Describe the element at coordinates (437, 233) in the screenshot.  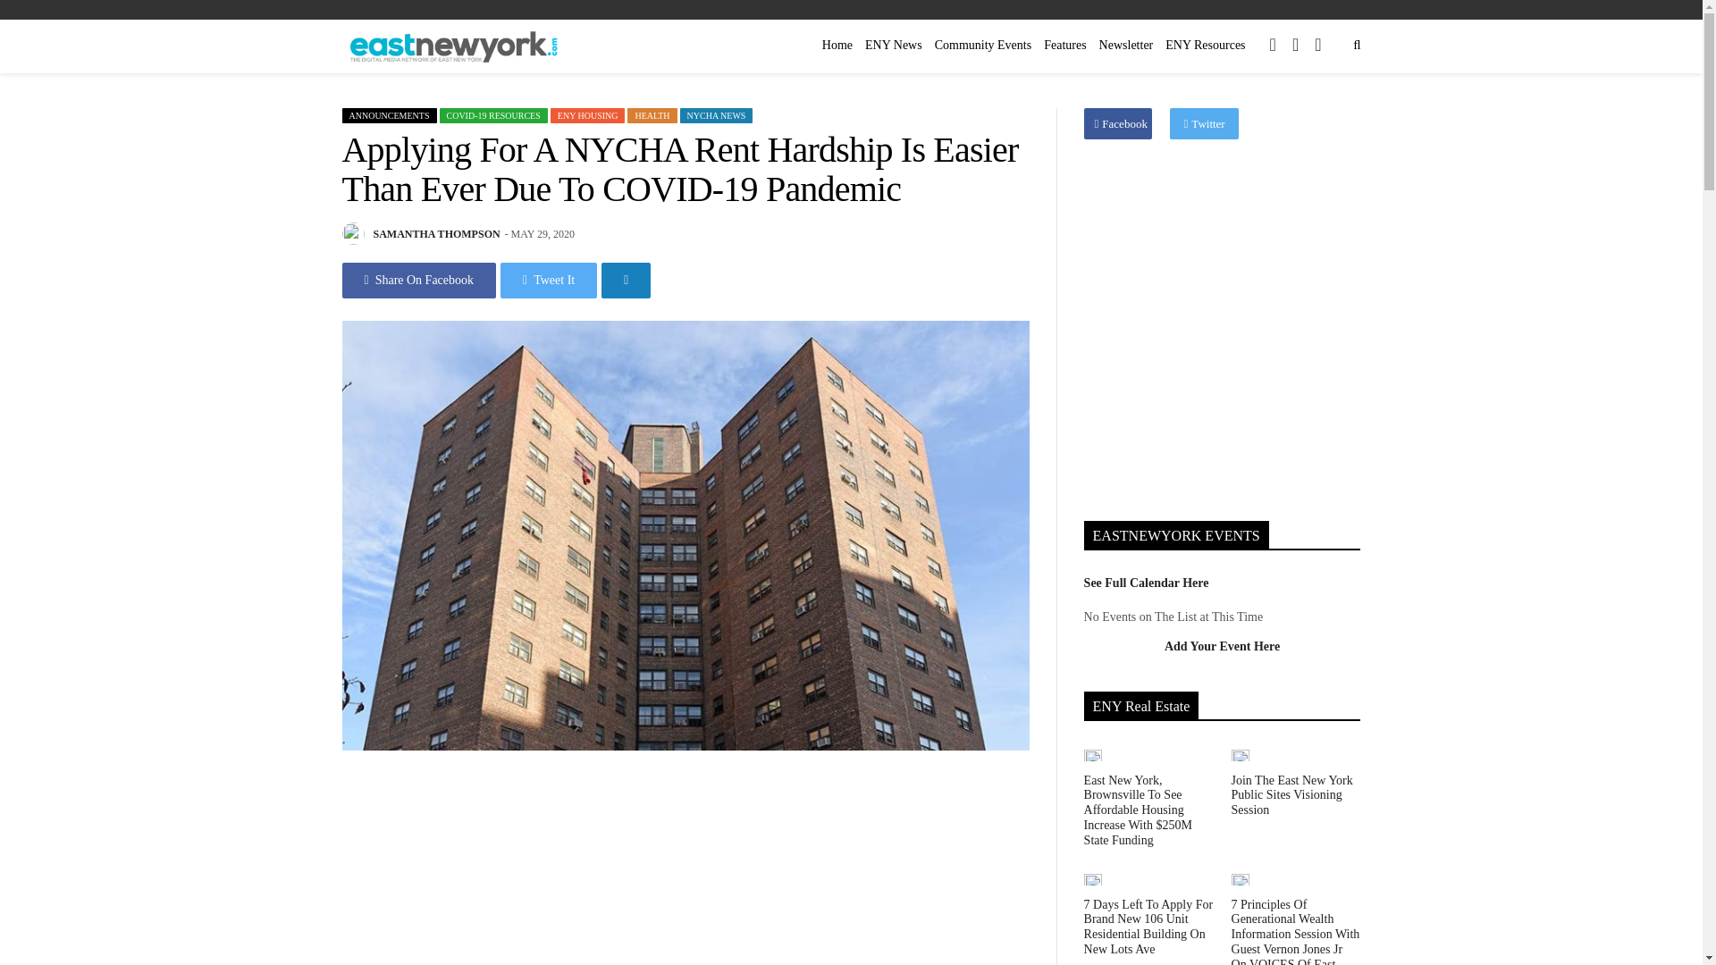
I see `Posts by Samantha Thompson` at that location.